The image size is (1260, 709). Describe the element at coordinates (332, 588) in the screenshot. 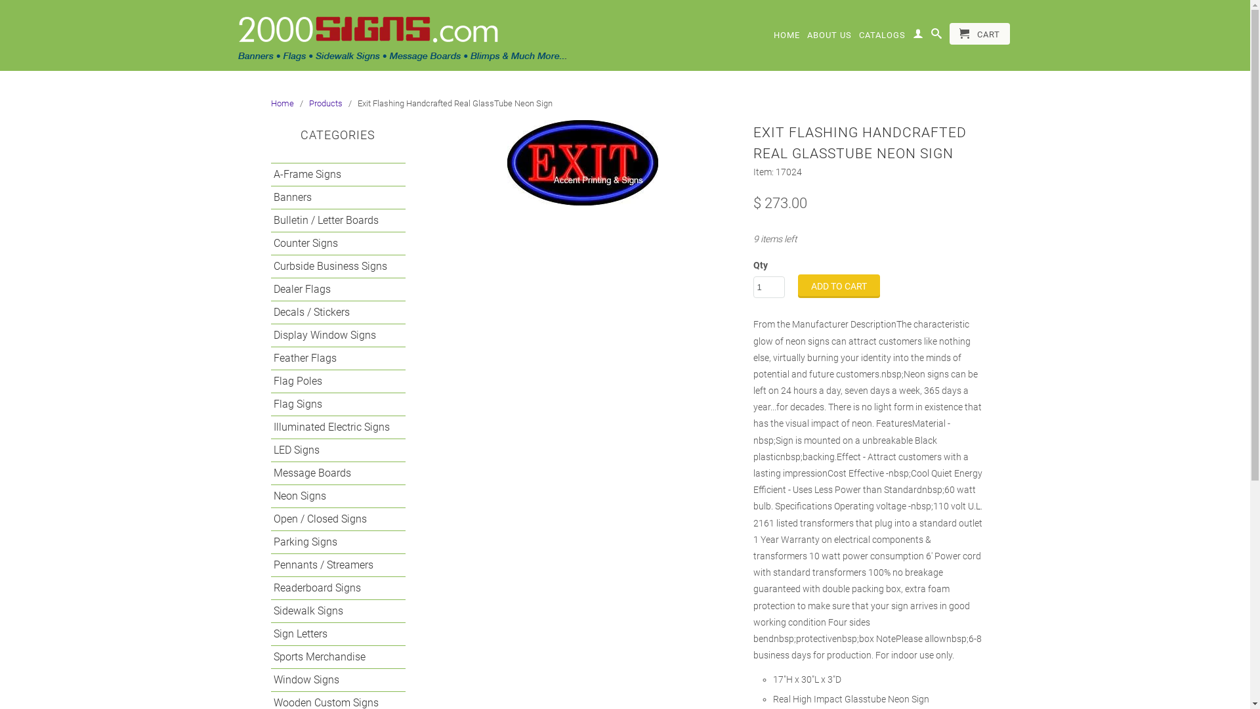

I see `Readerboard Signs` at that location.